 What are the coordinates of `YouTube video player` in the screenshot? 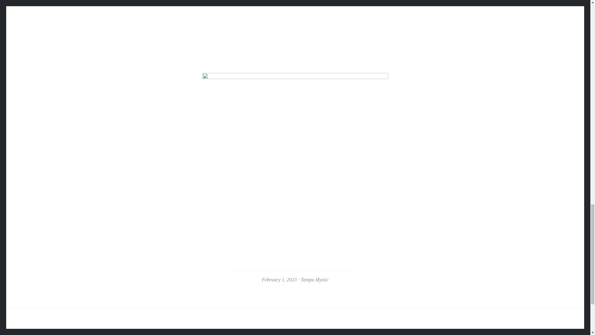 It's located at (295, 28).